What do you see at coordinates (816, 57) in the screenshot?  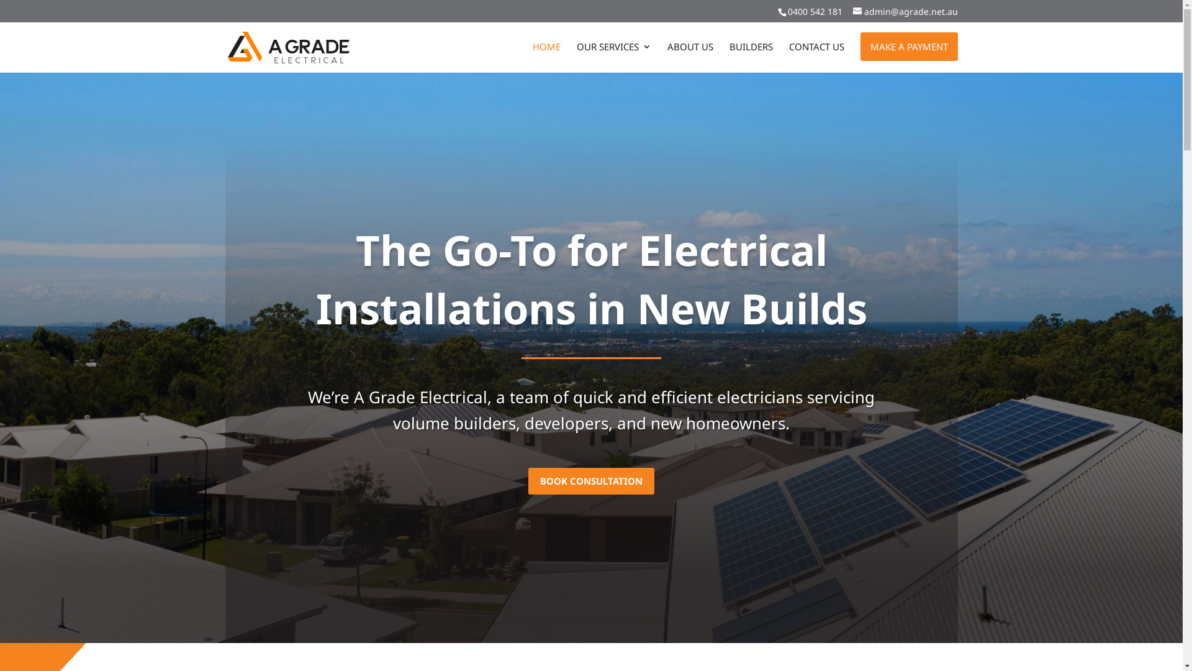 I see `CONTACT US` at bounding box center [816, 57].